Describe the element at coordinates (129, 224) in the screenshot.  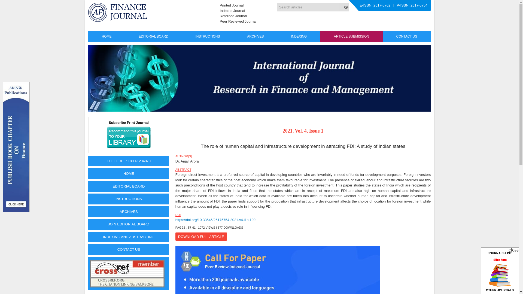
I see `JOIN EDITORIAL BOARD` at that location.